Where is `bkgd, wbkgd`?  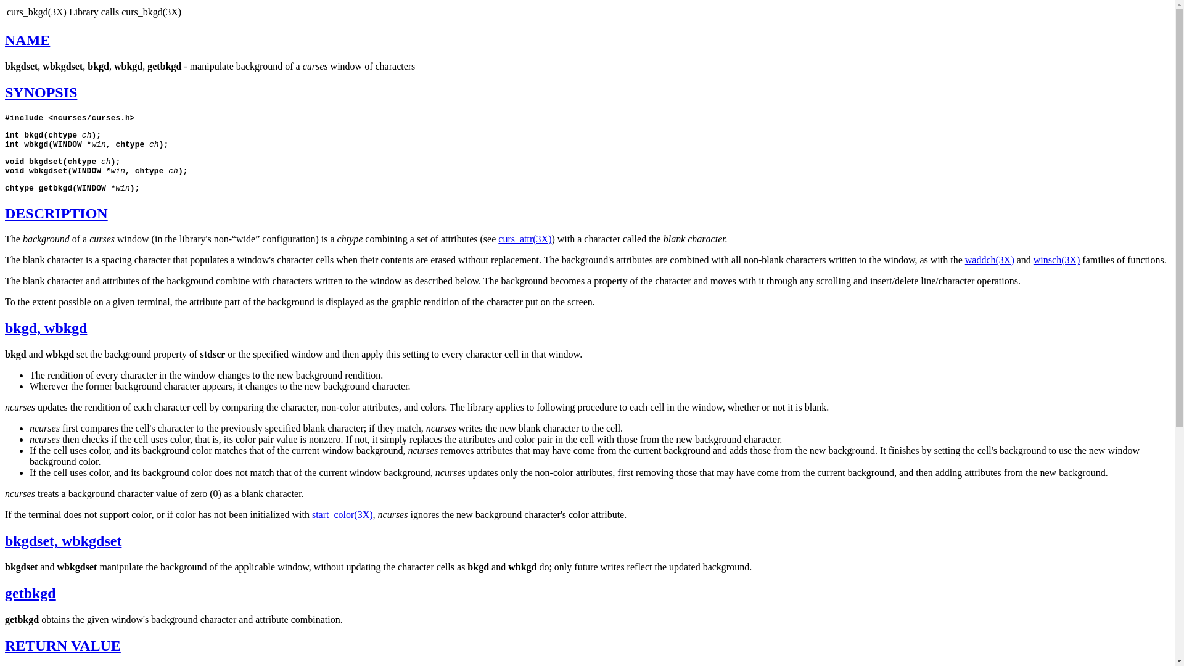 bkgd, wbkgd is located at coordinates (46, 328).